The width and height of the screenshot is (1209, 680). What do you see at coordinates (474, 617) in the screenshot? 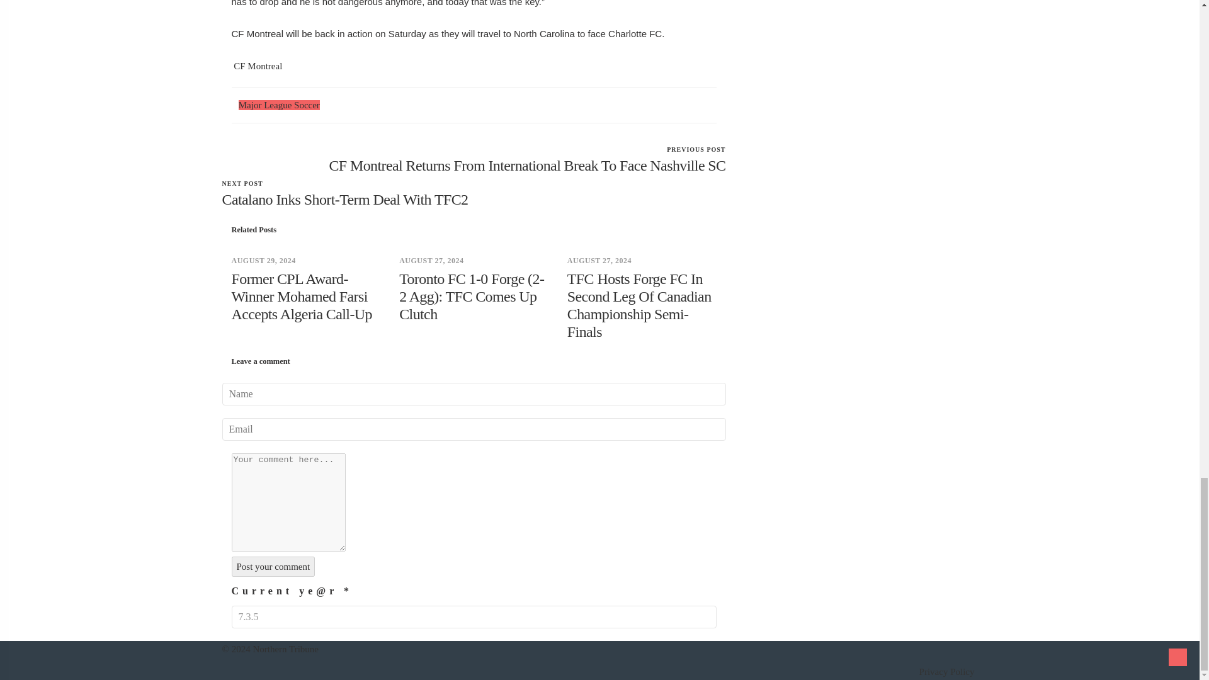
I see `CF Montreal` at bounding box center [474, 617].